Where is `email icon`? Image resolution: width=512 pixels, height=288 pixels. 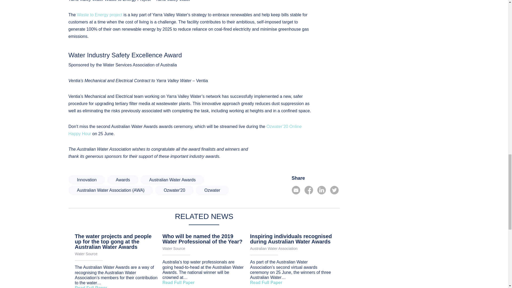
email icon is located at coordinates (296, 190).